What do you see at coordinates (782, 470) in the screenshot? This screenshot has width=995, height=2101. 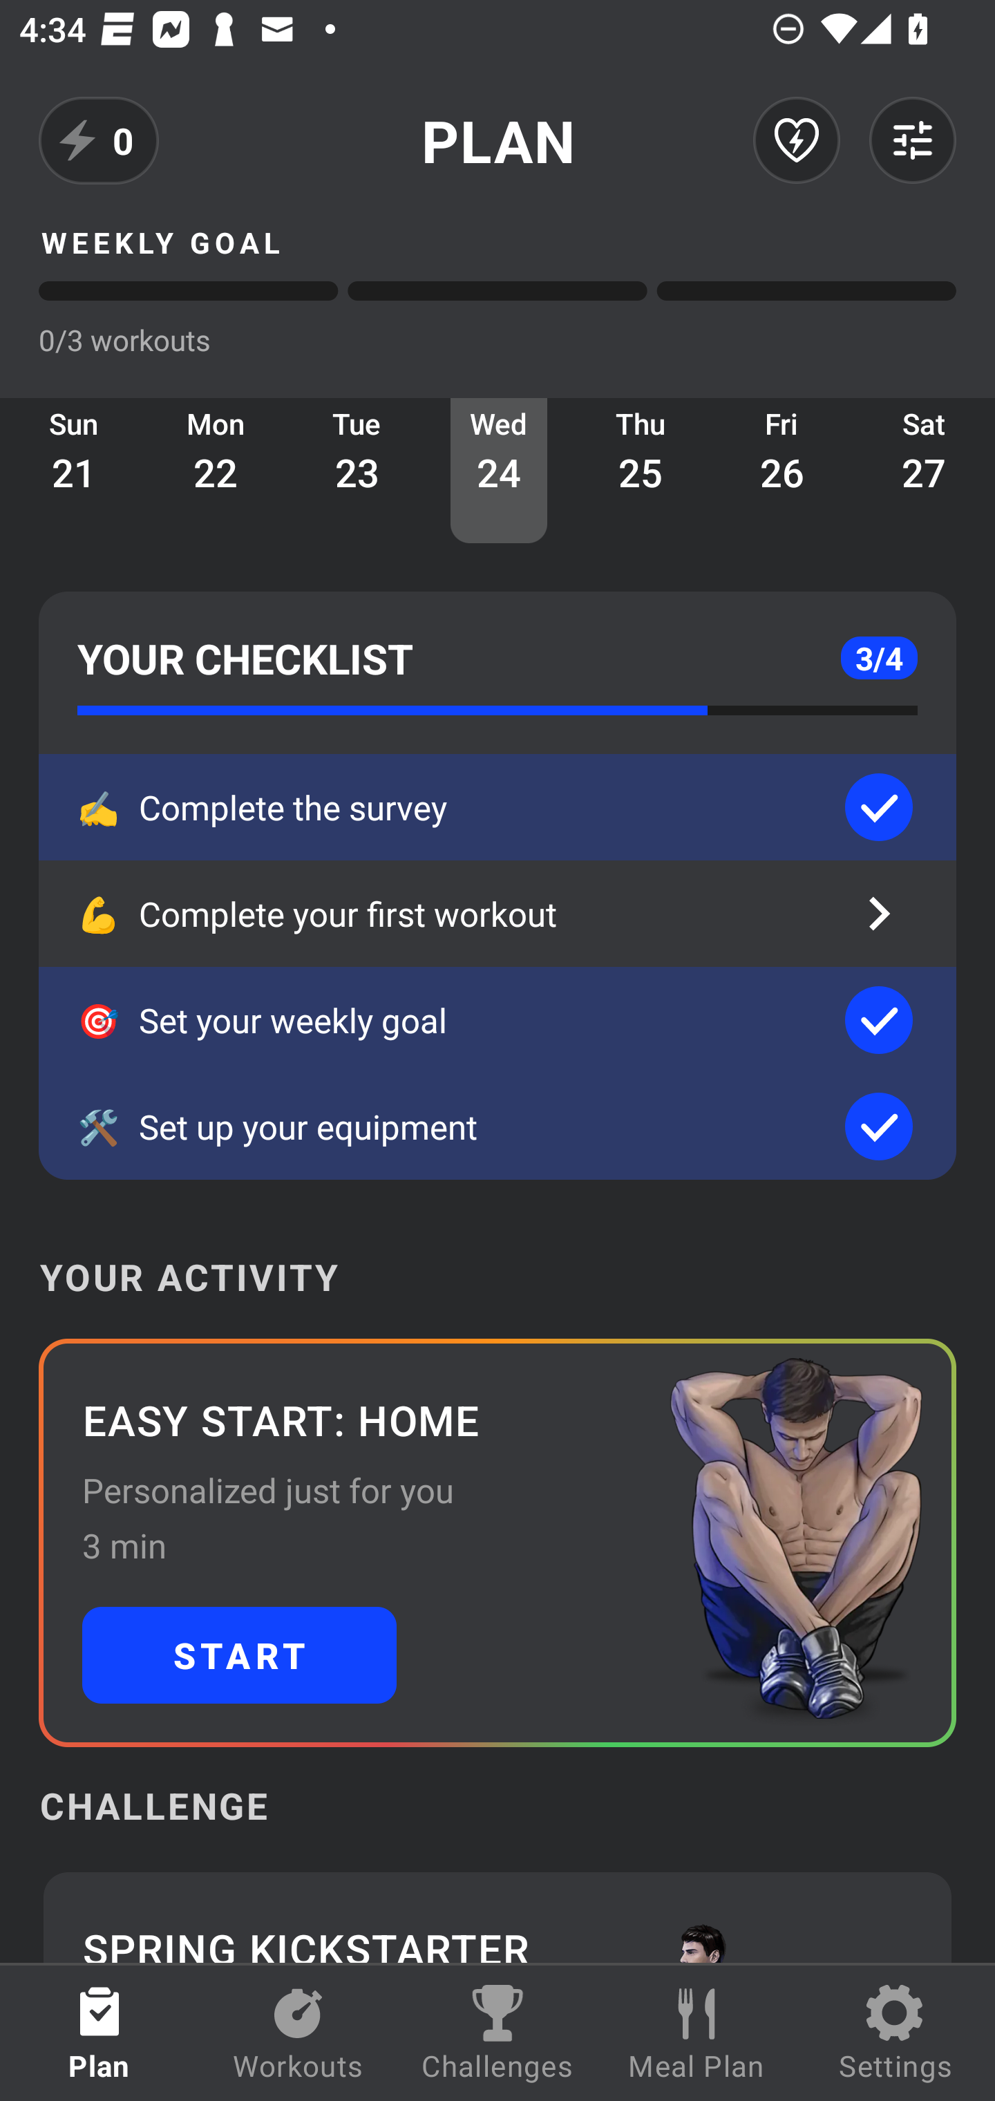 I see `Fri 26` at bounding box center [782, 470].